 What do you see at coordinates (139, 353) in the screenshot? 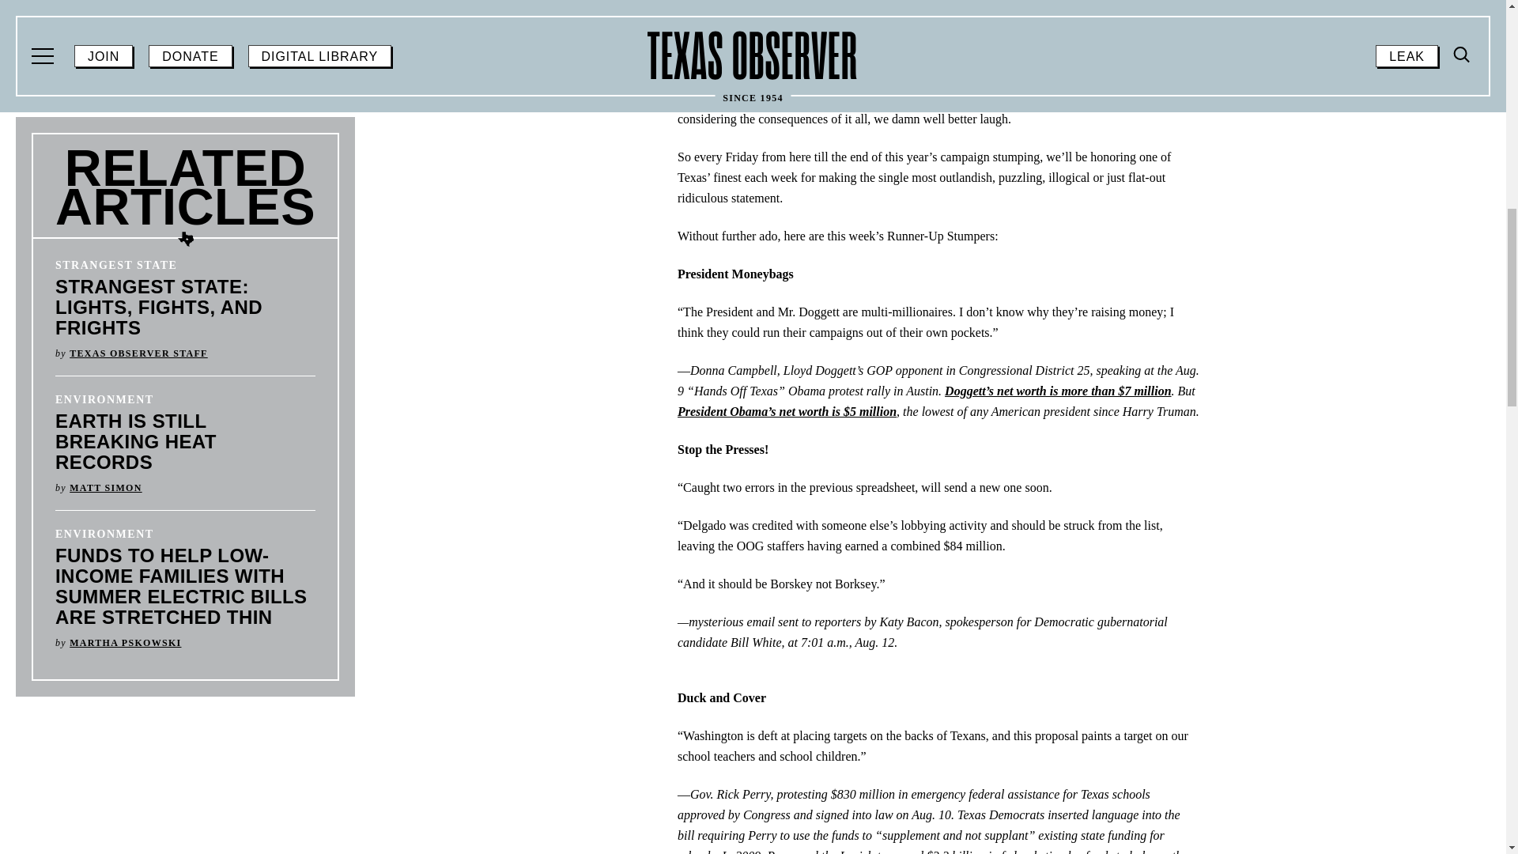
I see `Post by Texas Observer Staff` at bounding box center [139, 353].